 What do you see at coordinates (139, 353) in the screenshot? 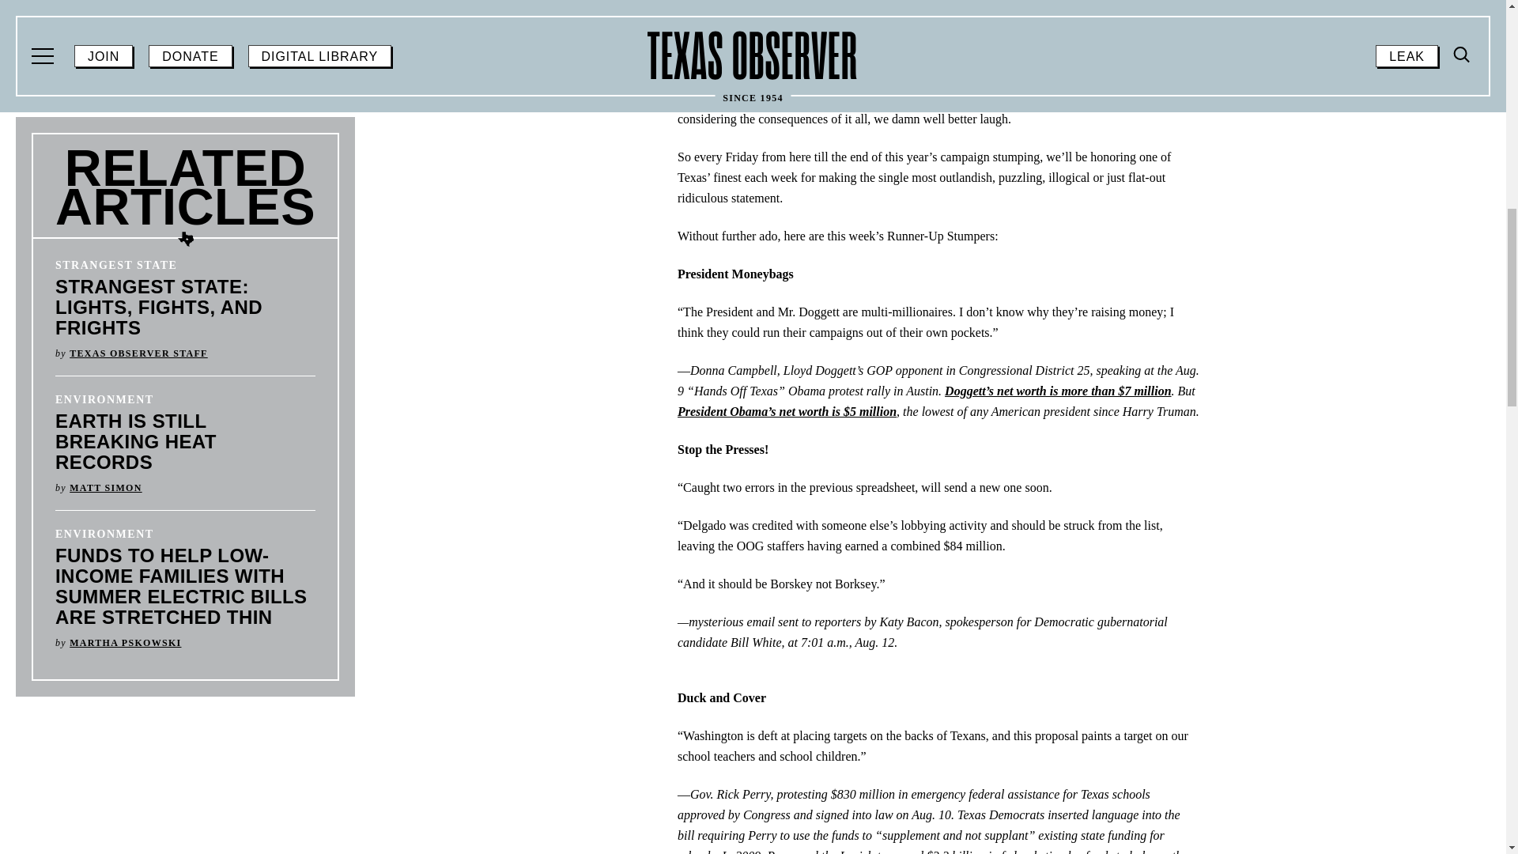
I see `Post by Texas Observer Staff` at bounding box center [139, 353].